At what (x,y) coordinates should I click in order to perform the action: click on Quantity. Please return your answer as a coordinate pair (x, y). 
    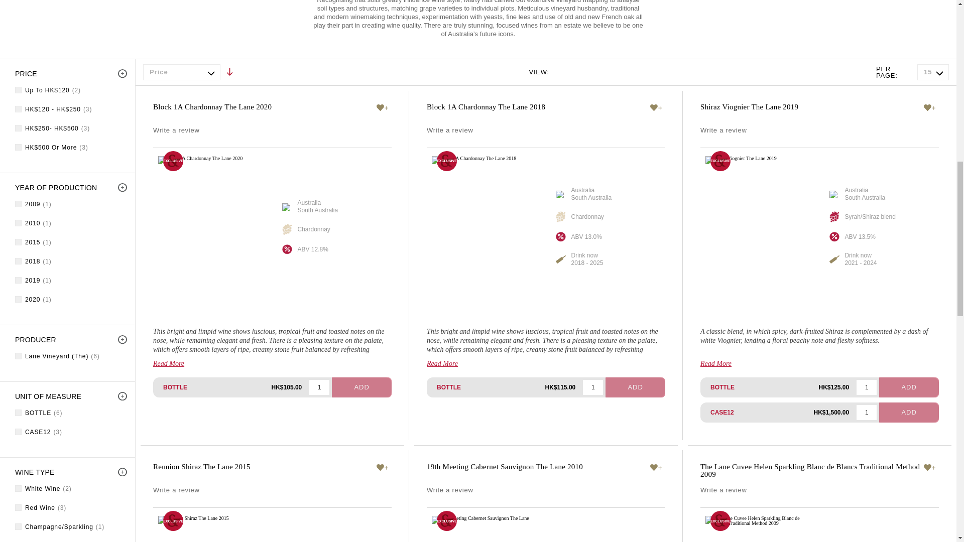
    Looking at the image, I should click on (867, 413).